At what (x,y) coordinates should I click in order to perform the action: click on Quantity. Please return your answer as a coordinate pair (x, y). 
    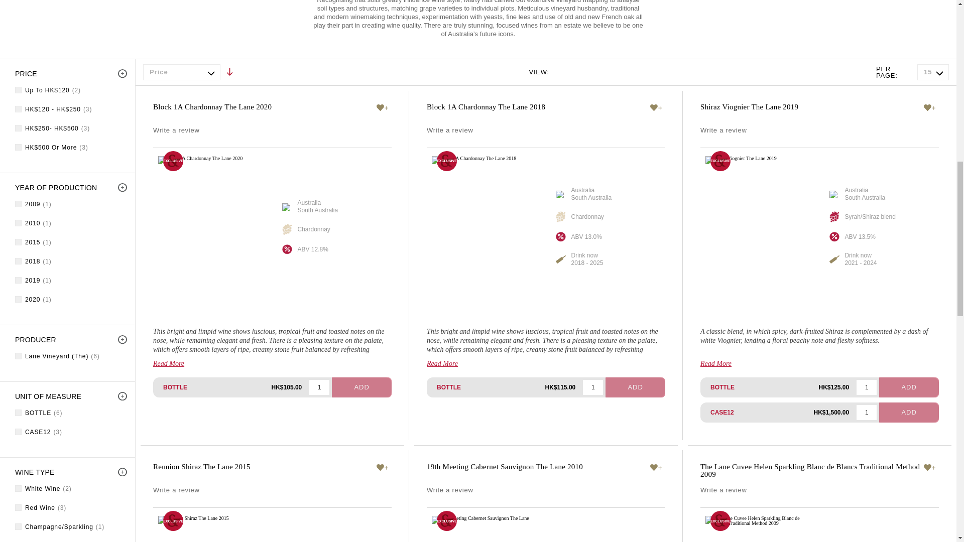
    Looking at the image, I should click on (867, 413).